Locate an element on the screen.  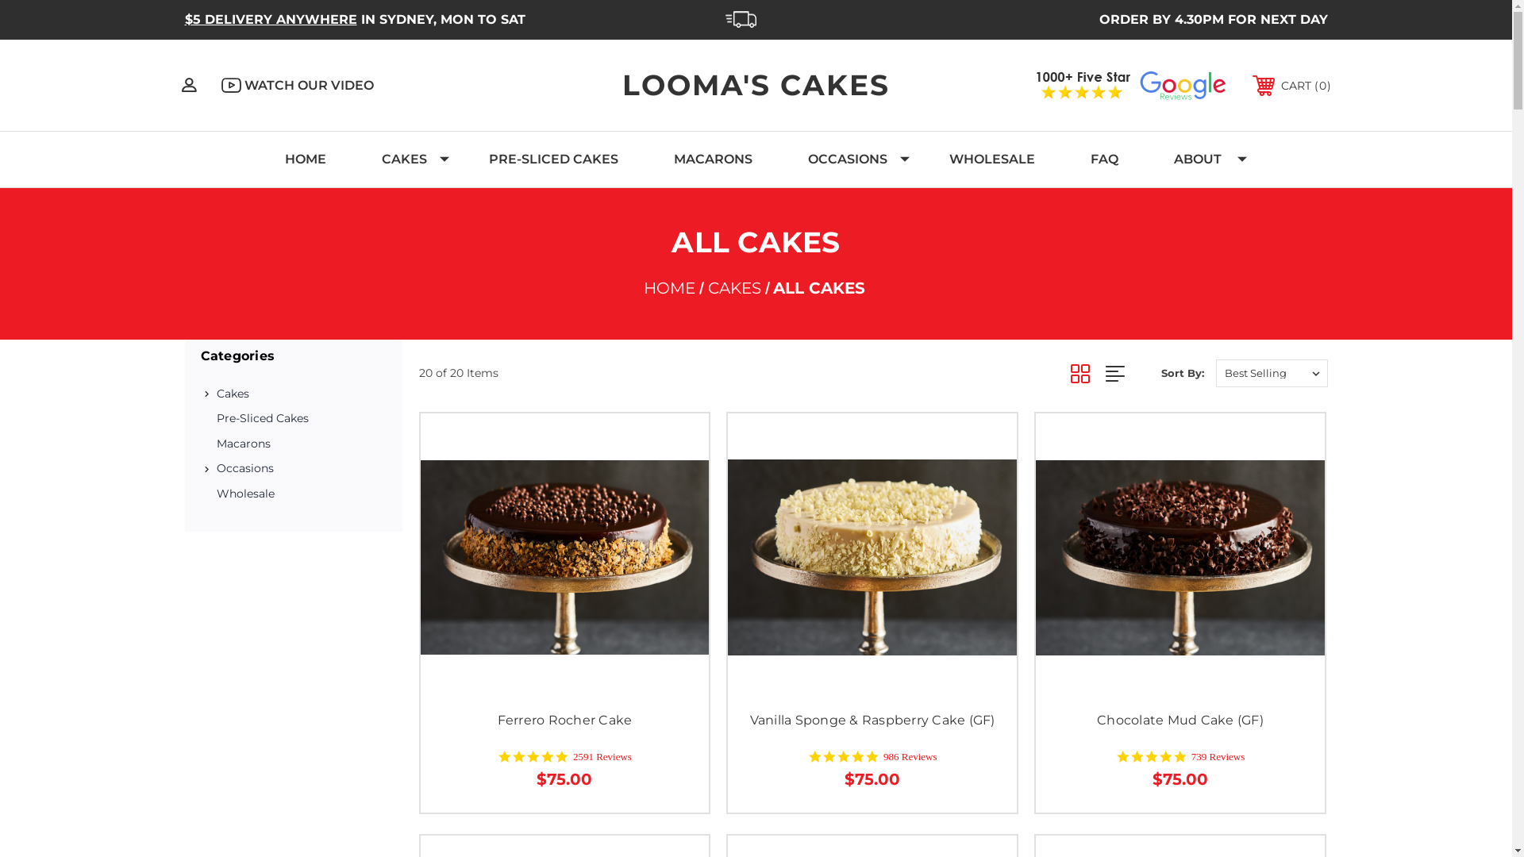
739 Reviews is located at coordinates (1218, 757).